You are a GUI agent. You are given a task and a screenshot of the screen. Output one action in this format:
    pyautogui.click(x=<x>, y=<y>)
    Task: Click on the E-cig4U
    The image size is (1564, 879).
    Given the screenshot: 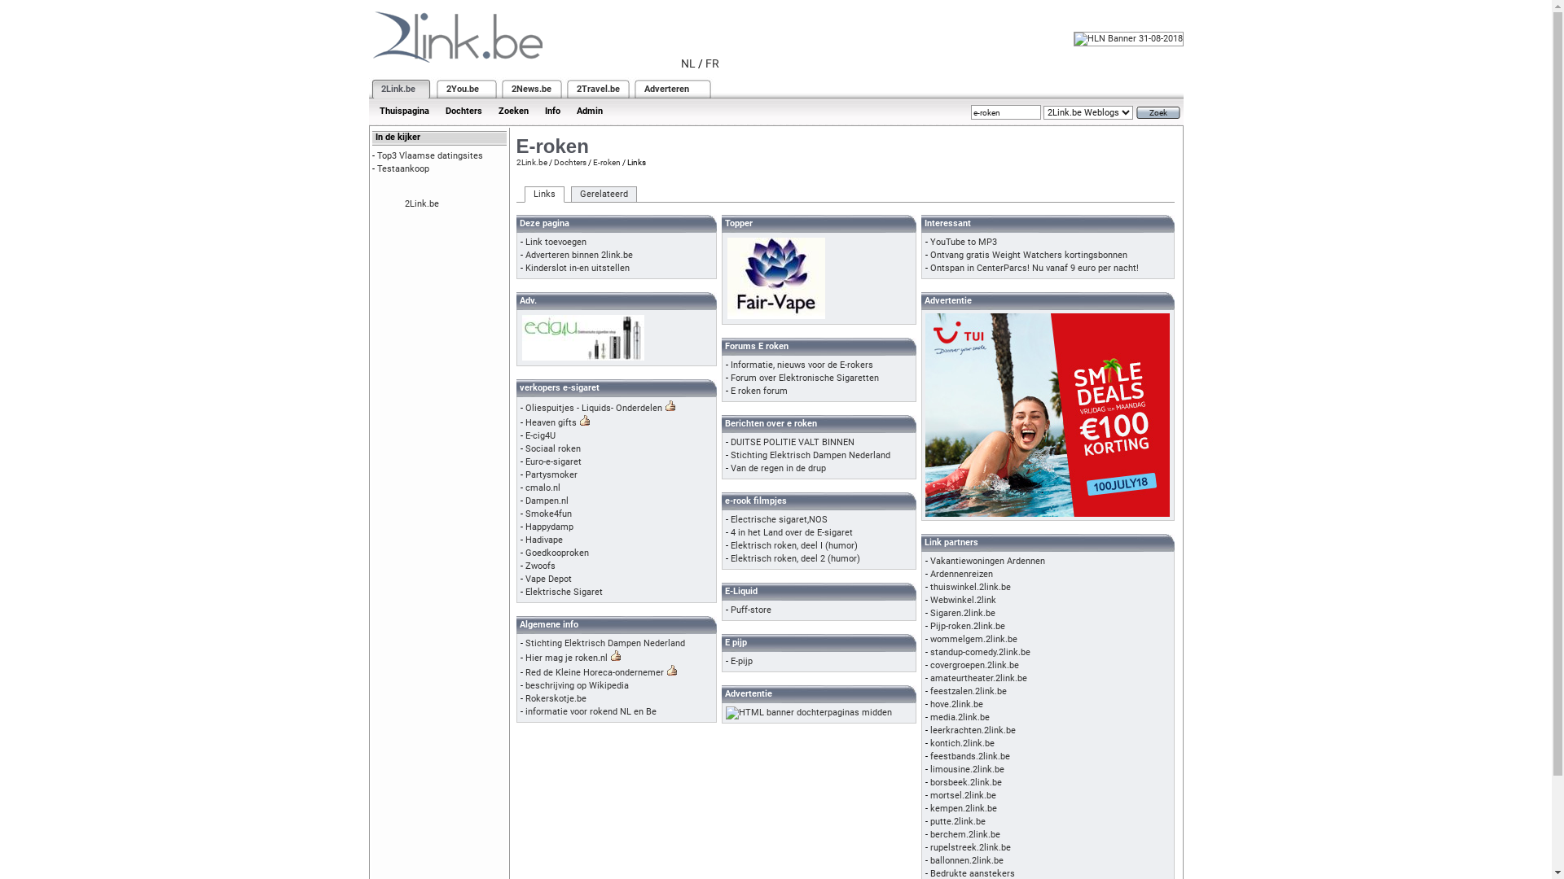 What is the action you would take?
    pyautogui.click(x=539, y=436)
    